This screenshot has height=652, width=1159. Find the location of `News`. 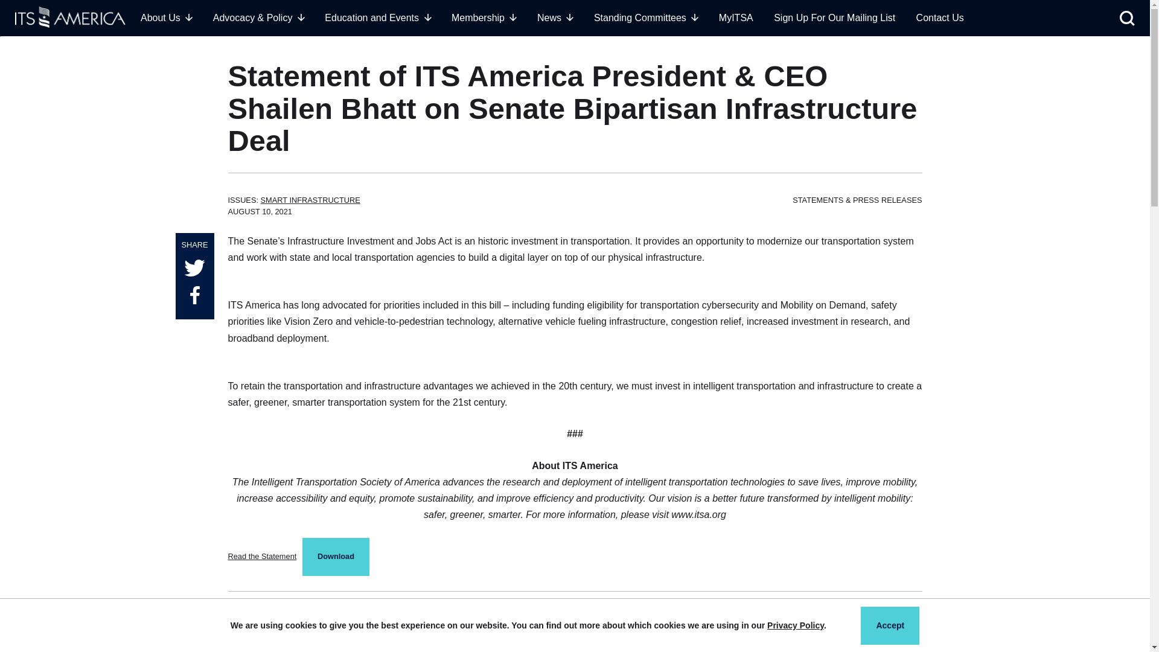

News is located at coordinates (555, 18).